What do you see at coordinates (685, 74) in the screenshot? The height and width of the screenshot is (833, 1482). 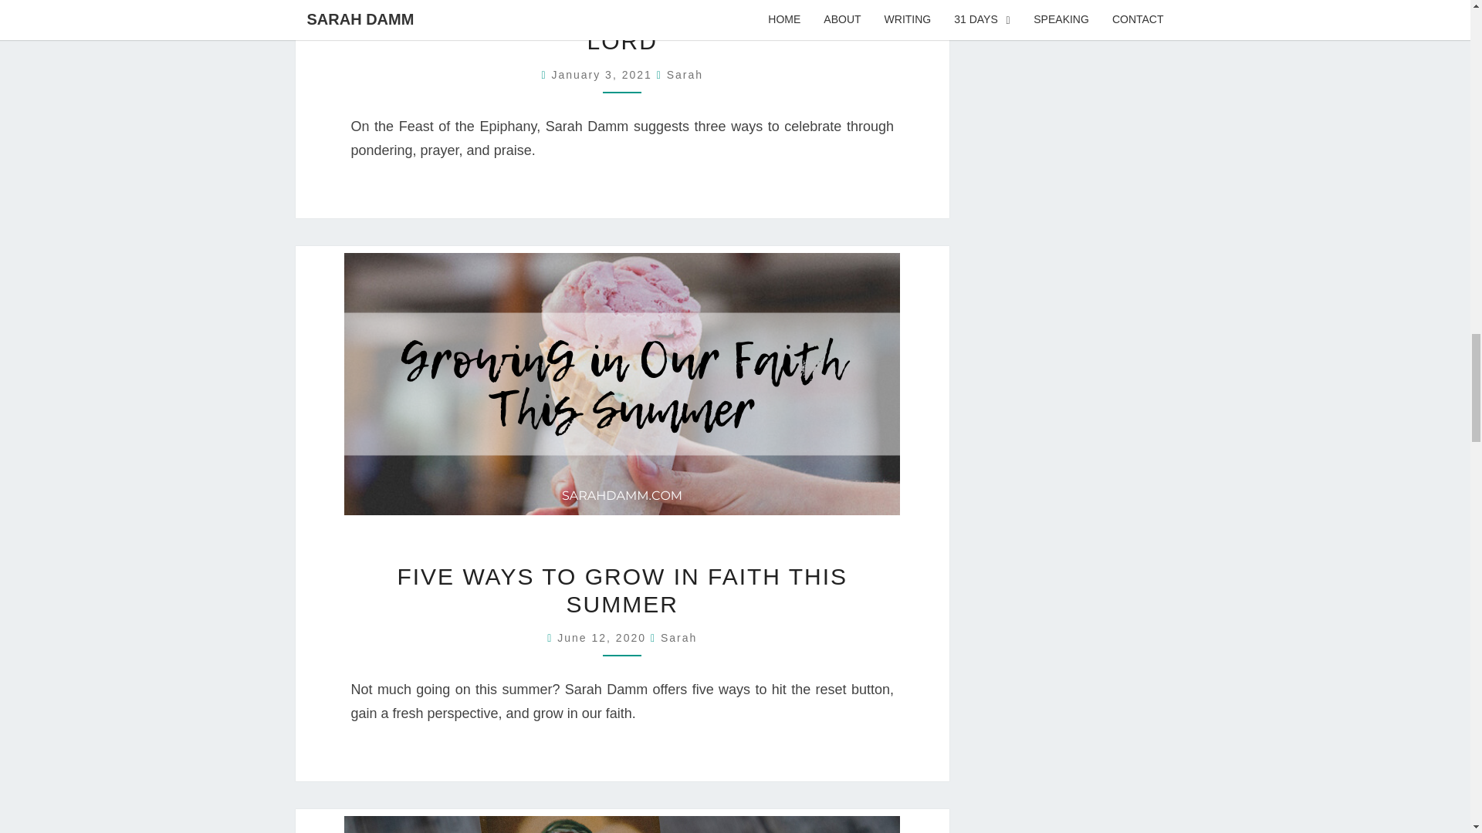 I see `Sarah` at bounding box center [685, 74].